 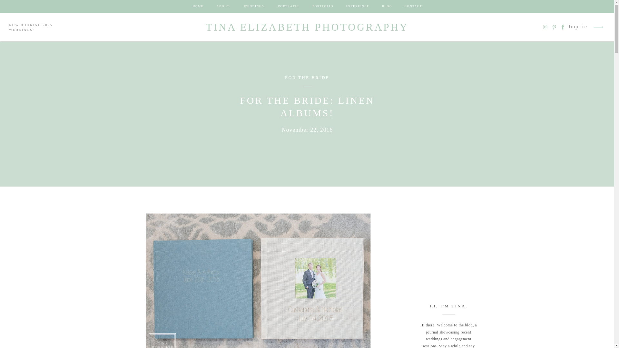 What do you see at coordinates (598, 27) in the screenshot?
I see `arrow` at bounding box center [598, 27].